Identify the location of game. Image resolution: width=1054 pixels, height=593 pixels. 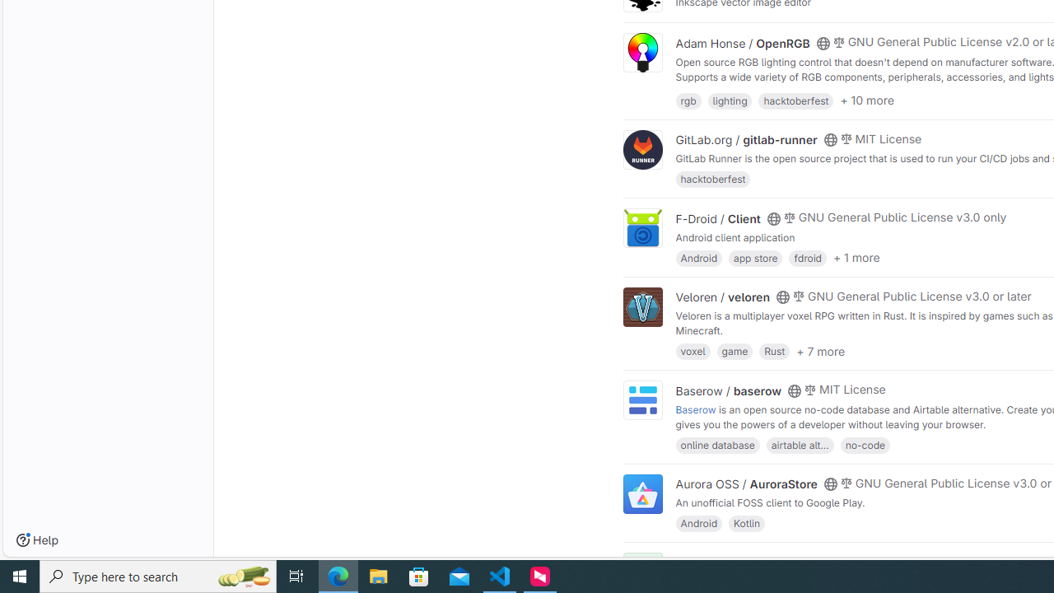
(735, 351).